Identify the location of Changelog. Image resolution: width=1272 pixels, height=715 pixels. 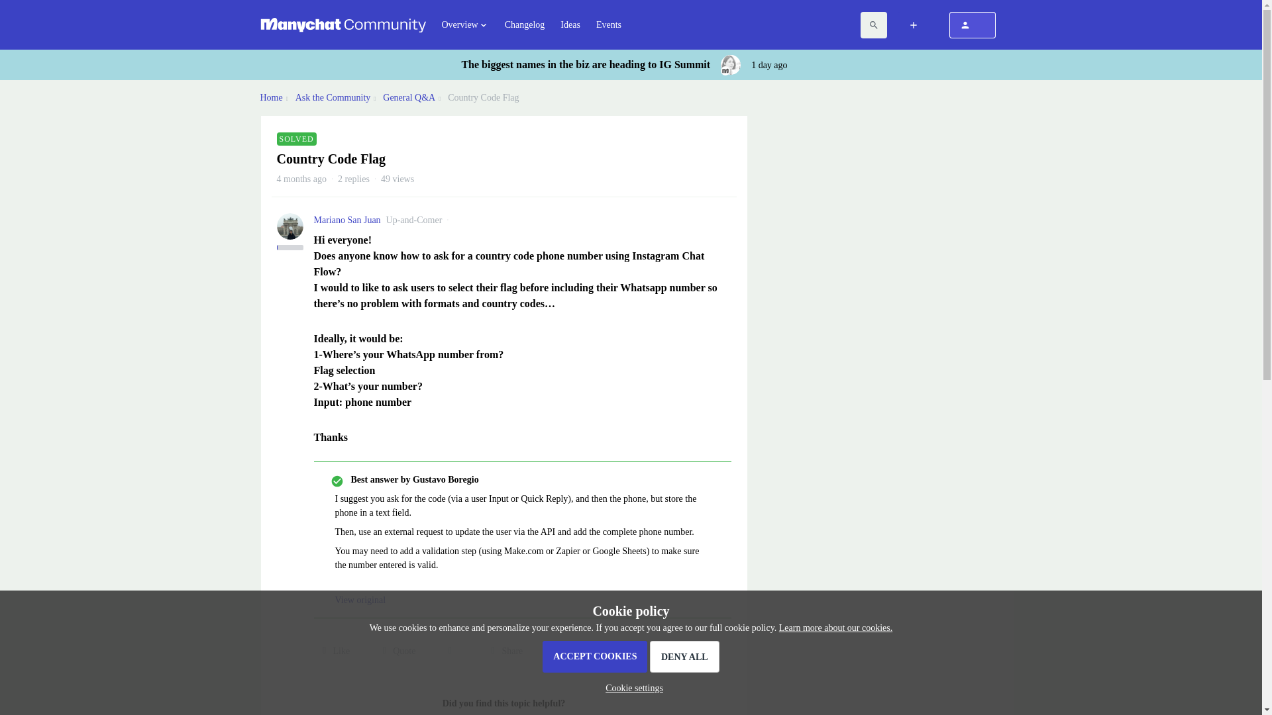
(525, 24).